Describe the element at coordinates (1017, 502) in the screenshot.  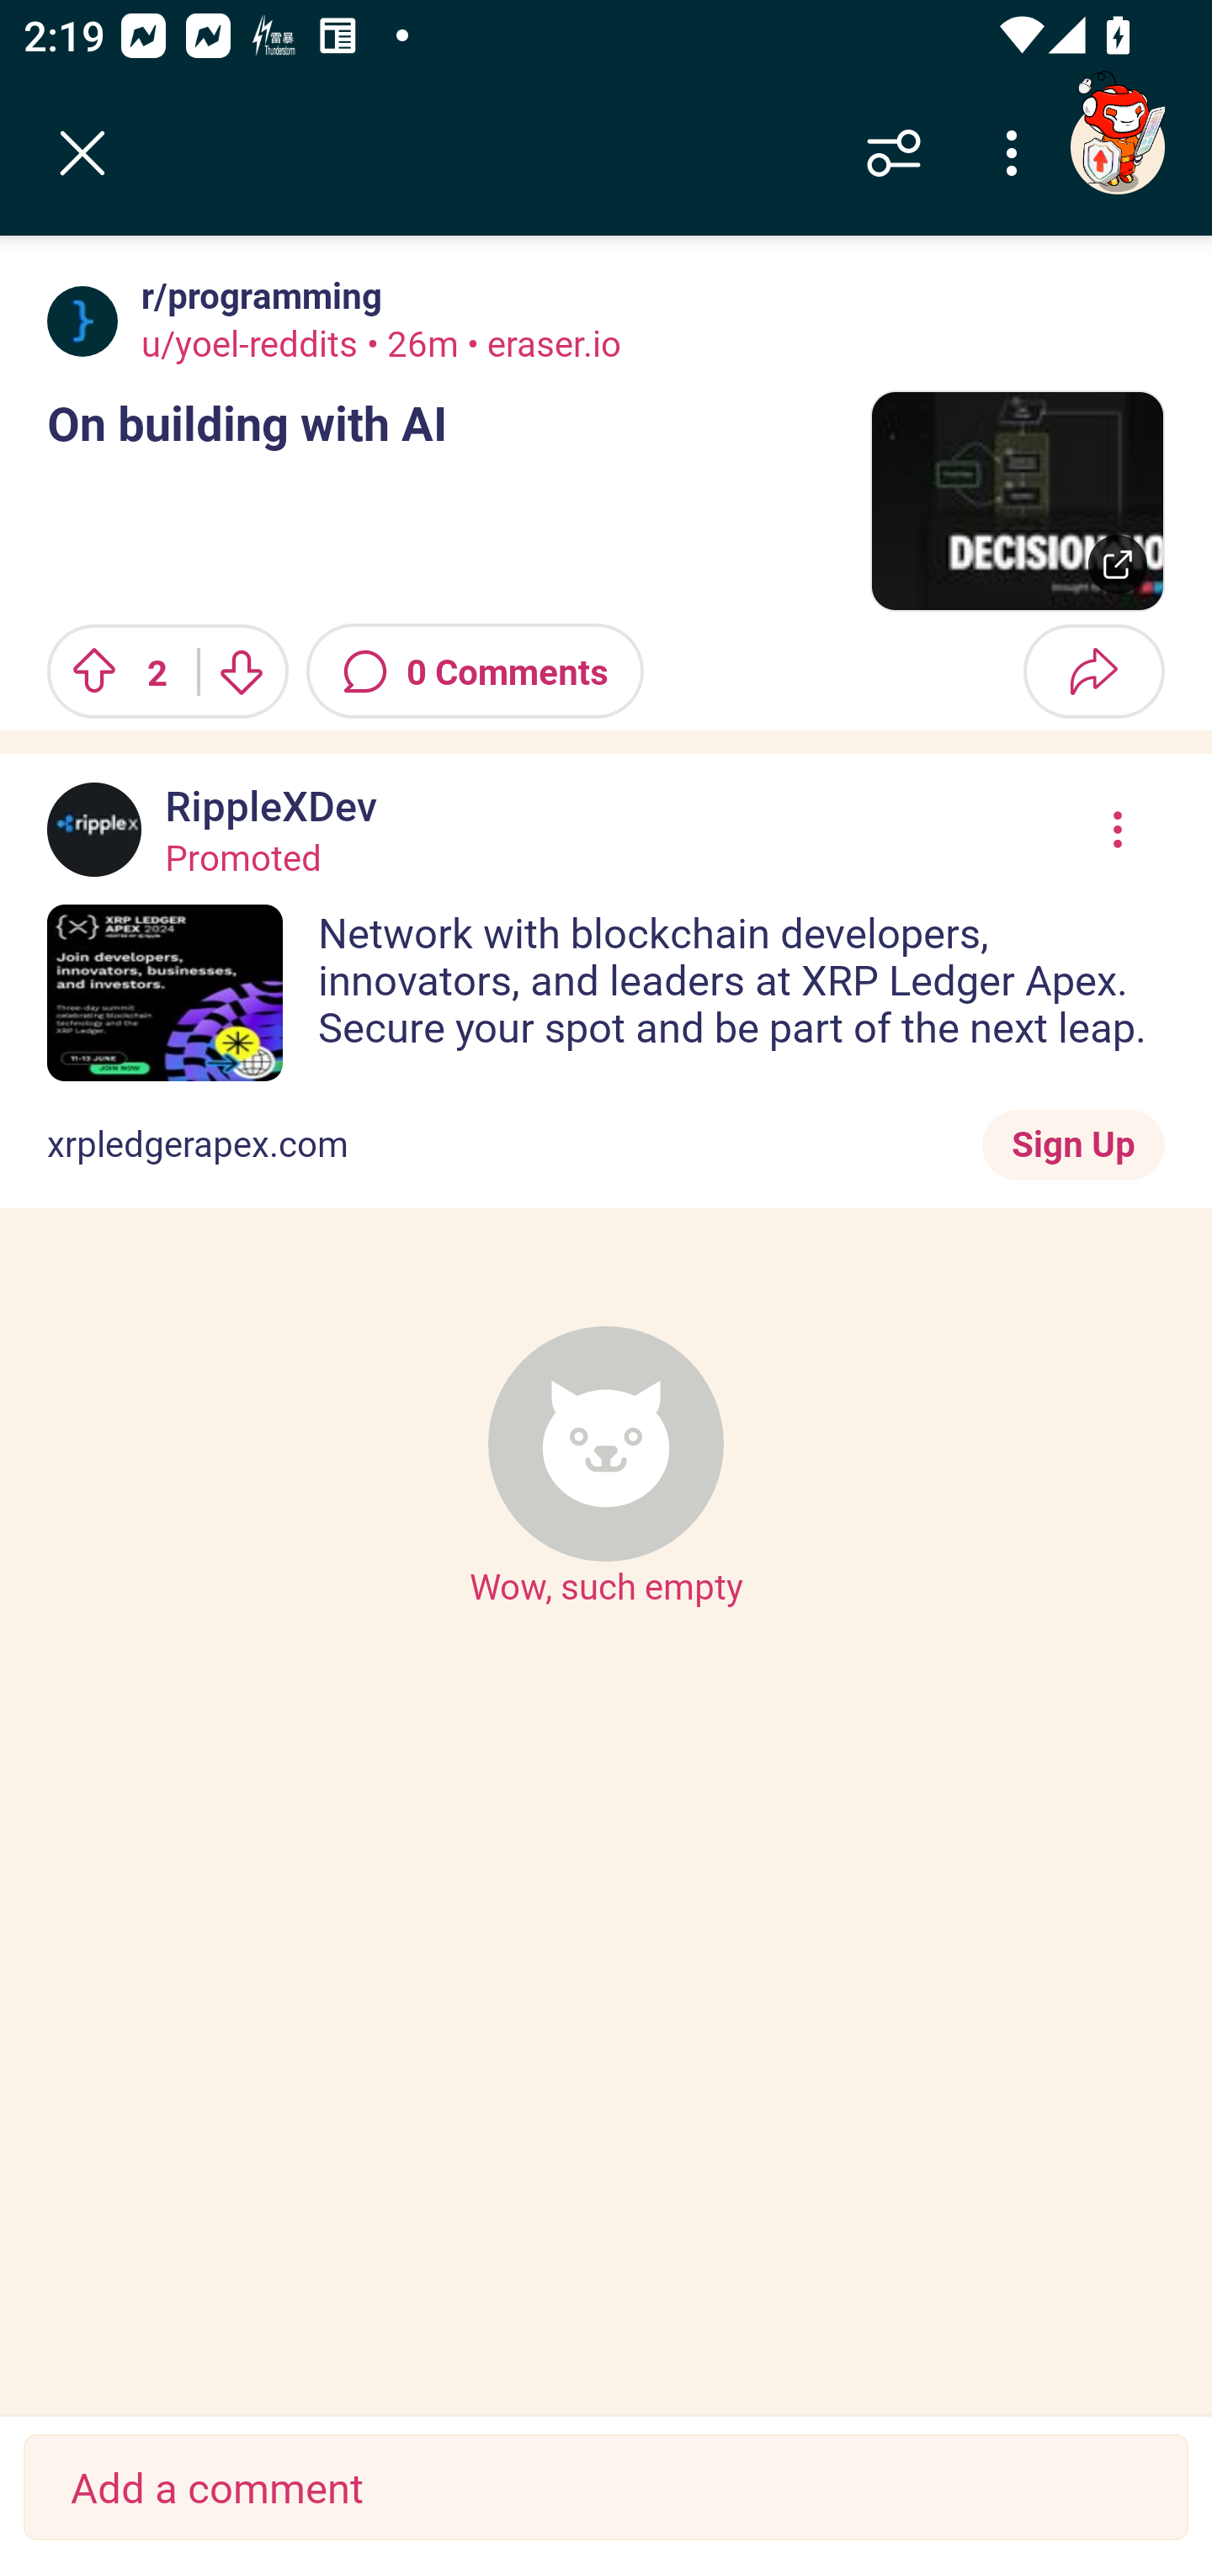
I see `Thumbnail image` at that location.